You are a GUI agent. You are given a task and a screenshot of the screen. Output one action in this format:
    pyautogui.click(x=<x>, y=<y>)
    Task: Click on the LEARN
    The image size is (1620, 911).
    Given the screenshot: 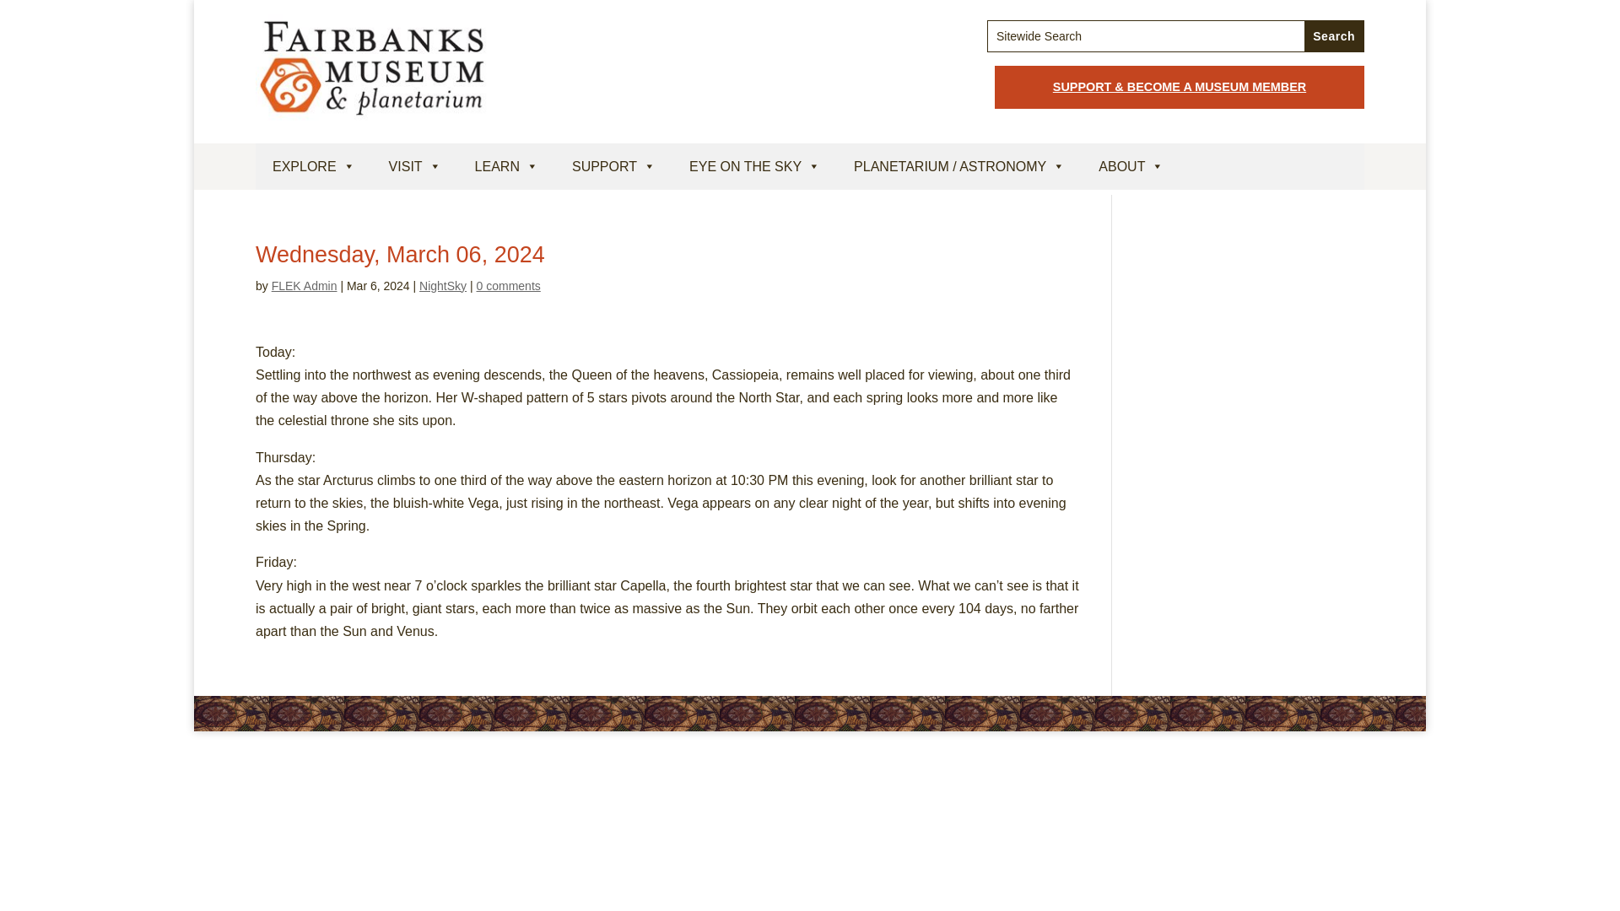 What is the action you would take?
    pyautogui.click(x=506, y=165)
    